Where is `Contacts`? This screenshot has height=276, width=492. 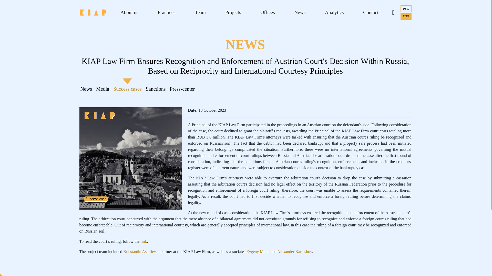 Contacts is located at coordinates (372, 13).